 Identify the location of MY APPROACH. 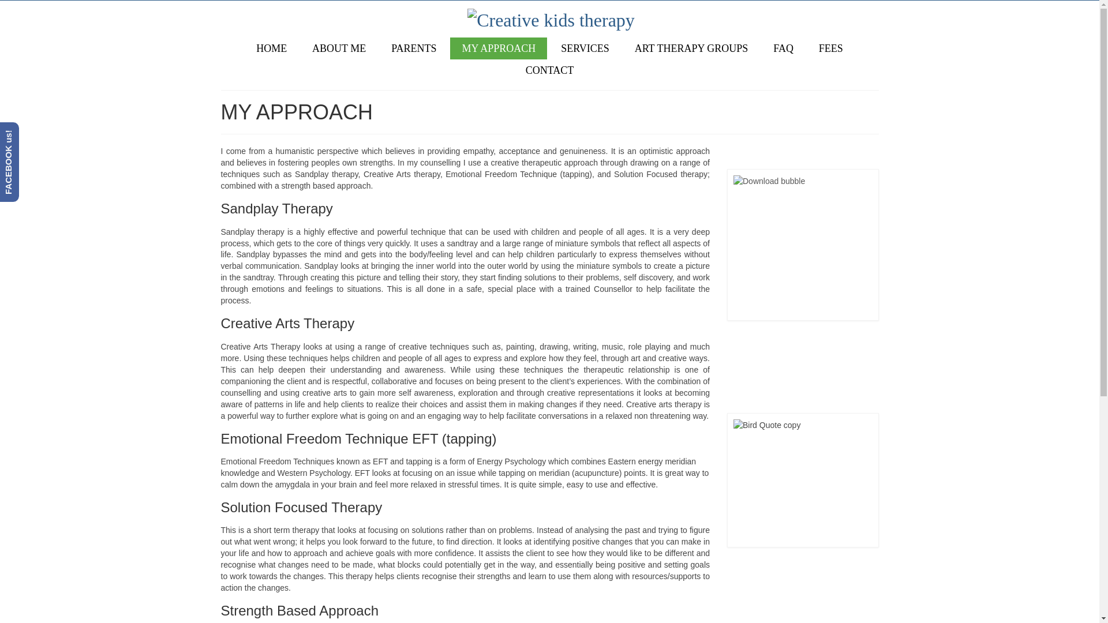
(499, 48).